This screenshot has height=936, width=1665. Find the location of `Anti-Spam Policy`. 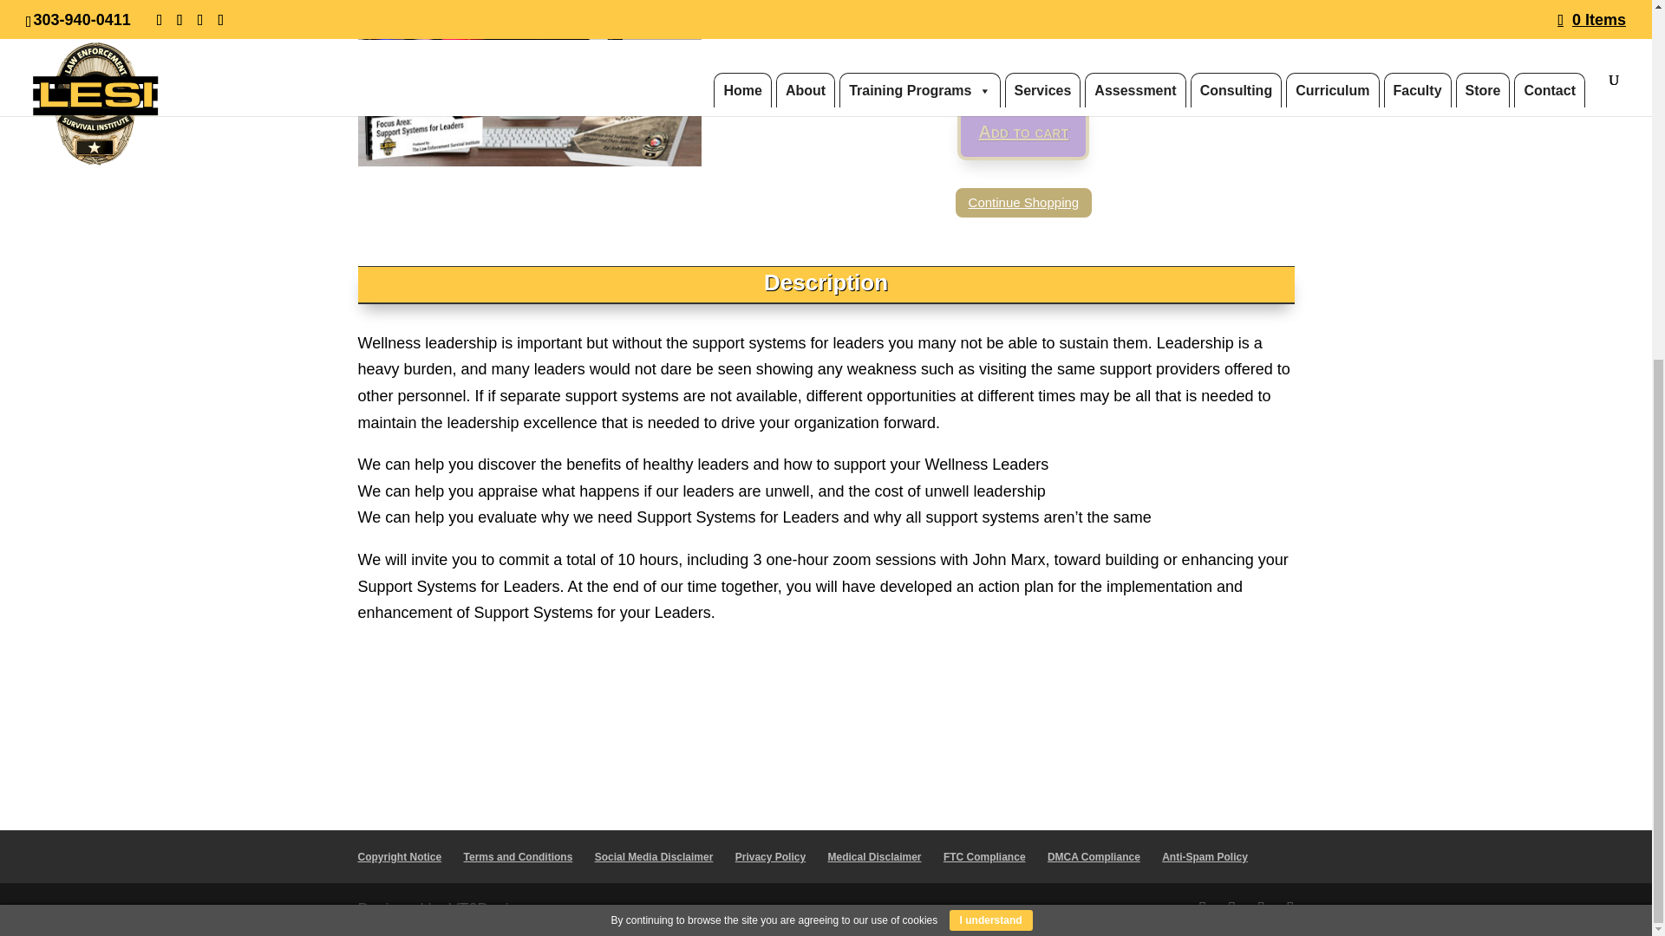

Anti-Spam Policy is located at coordinates (1205, 856).